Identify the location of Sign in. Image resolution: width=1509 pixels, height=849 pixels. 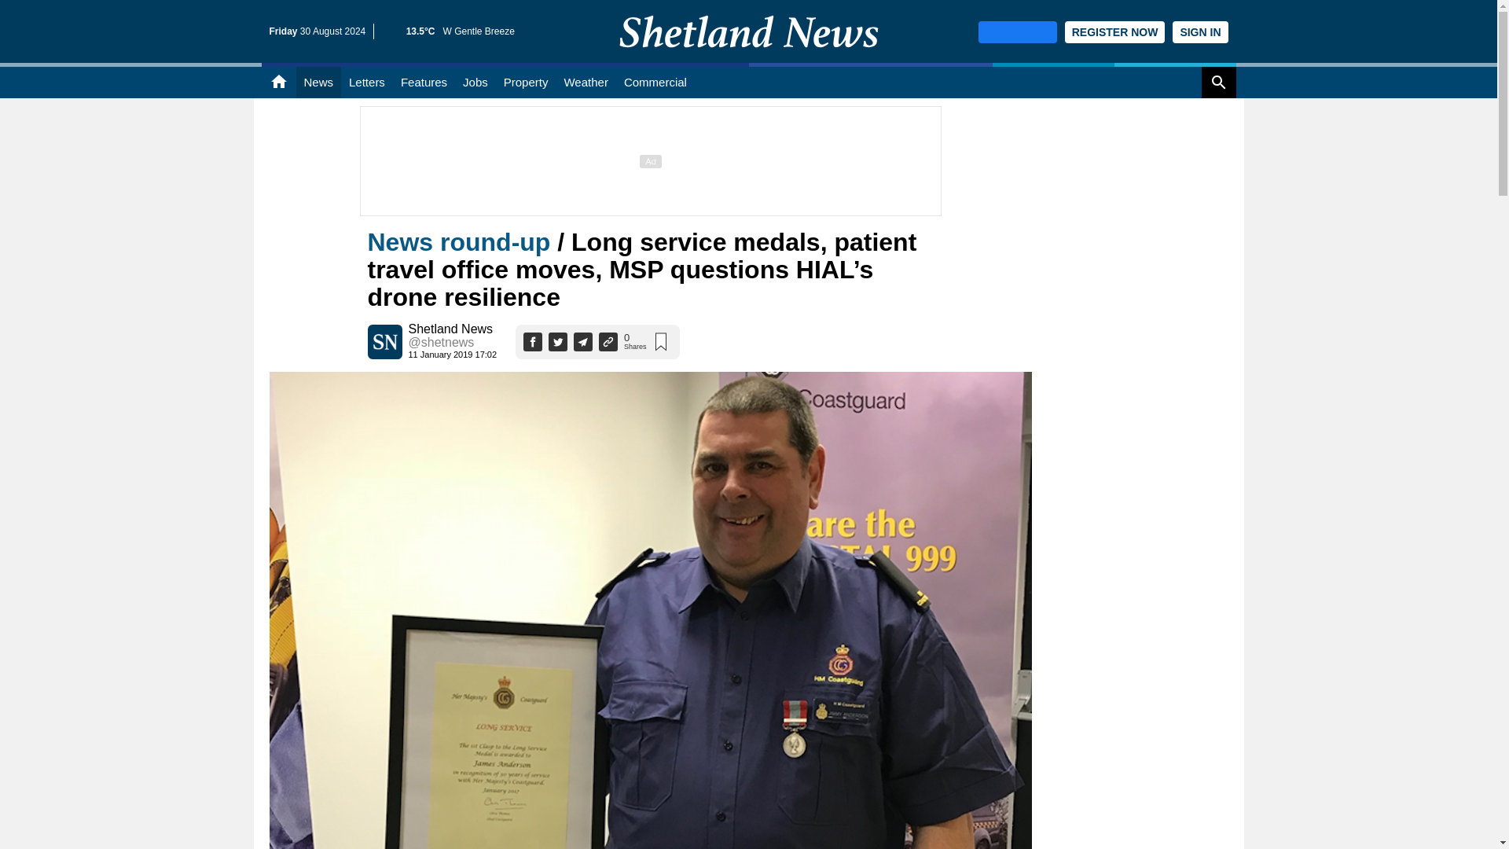
(1199, 32).